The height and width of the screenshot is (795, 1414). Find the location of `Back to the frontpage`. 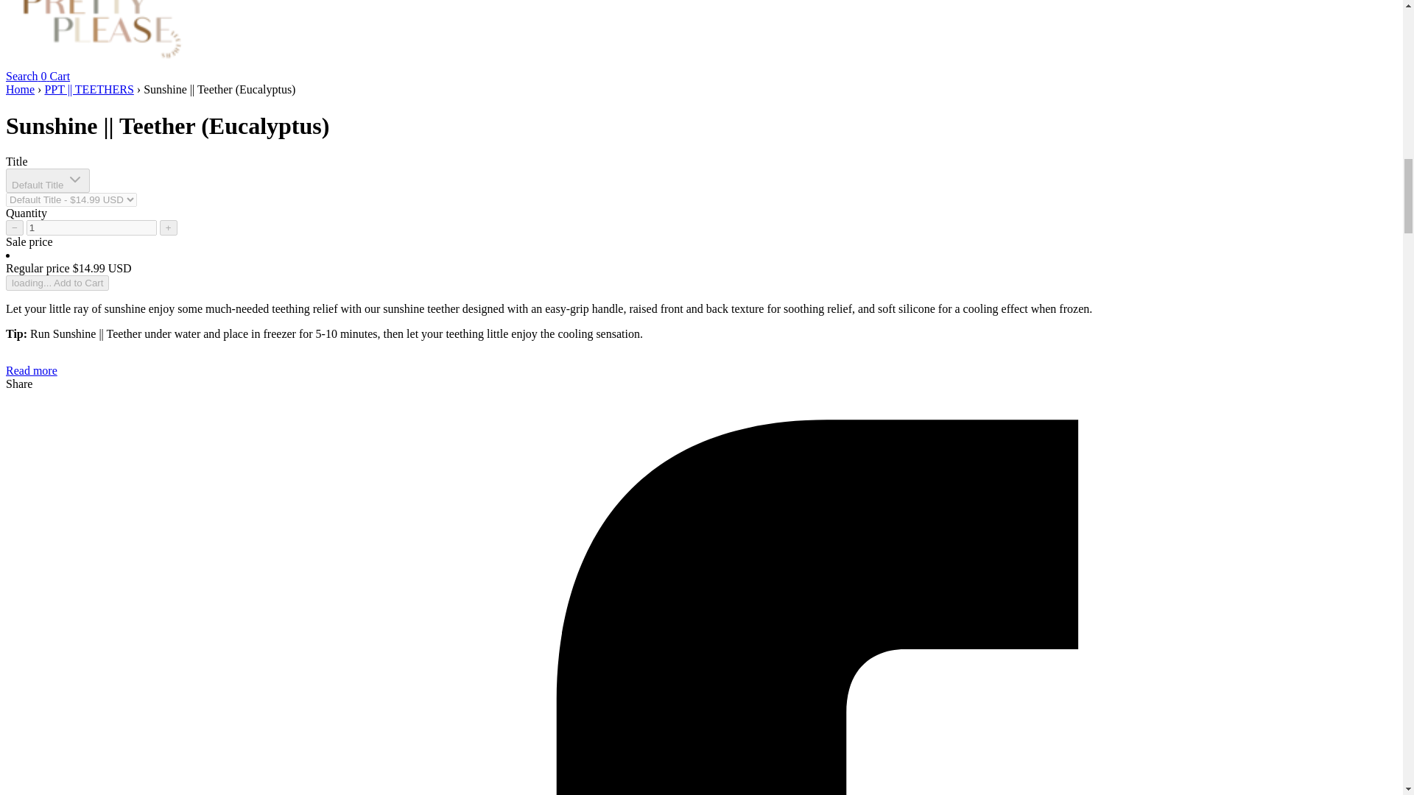

Back to the frontpage is located at coordinates (19, 89).